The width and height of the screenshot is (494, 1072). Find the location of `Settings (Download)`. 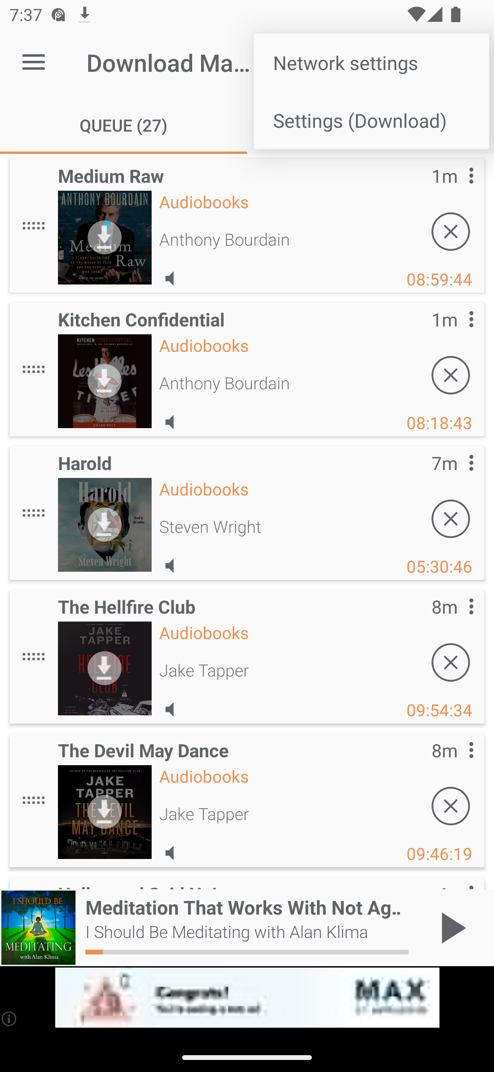

Settings (Download) is located at coordinates (371, 120).